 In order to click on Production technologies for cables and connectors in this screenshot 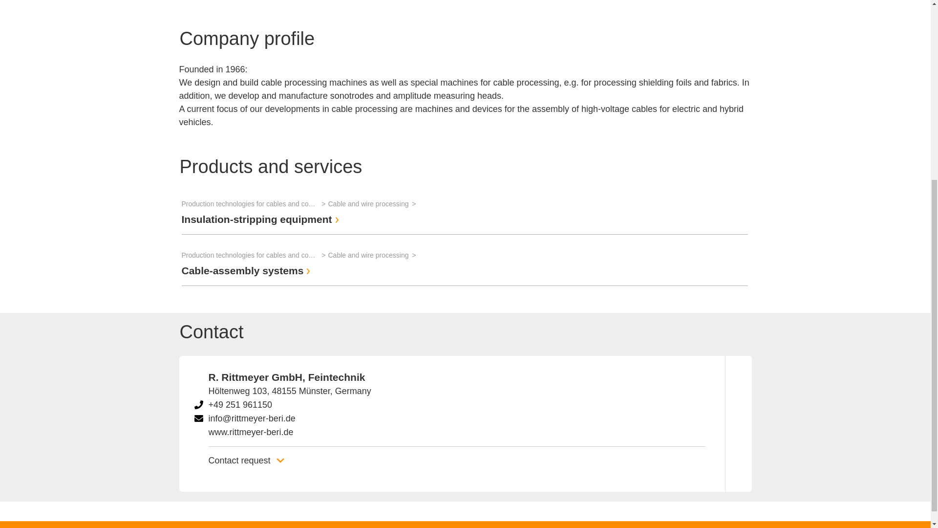, I will do `click(255, 255)`.